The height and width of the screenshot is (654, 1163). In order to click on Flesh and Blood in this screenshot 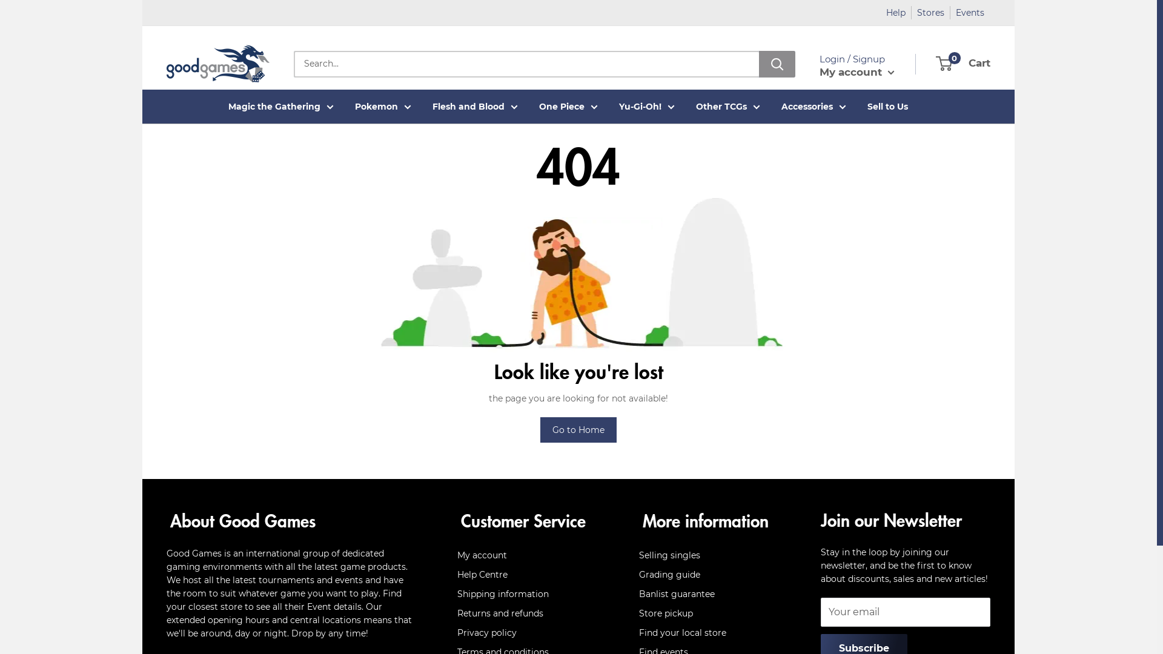, I will do `click(475, 107)`.